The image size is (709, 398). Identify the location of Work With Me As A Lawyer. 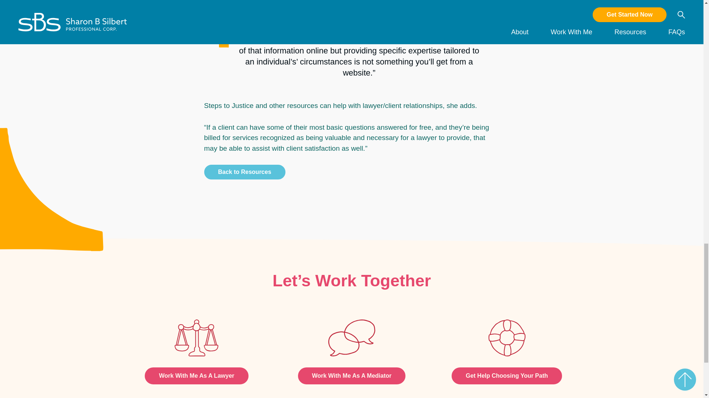
(196, 376).